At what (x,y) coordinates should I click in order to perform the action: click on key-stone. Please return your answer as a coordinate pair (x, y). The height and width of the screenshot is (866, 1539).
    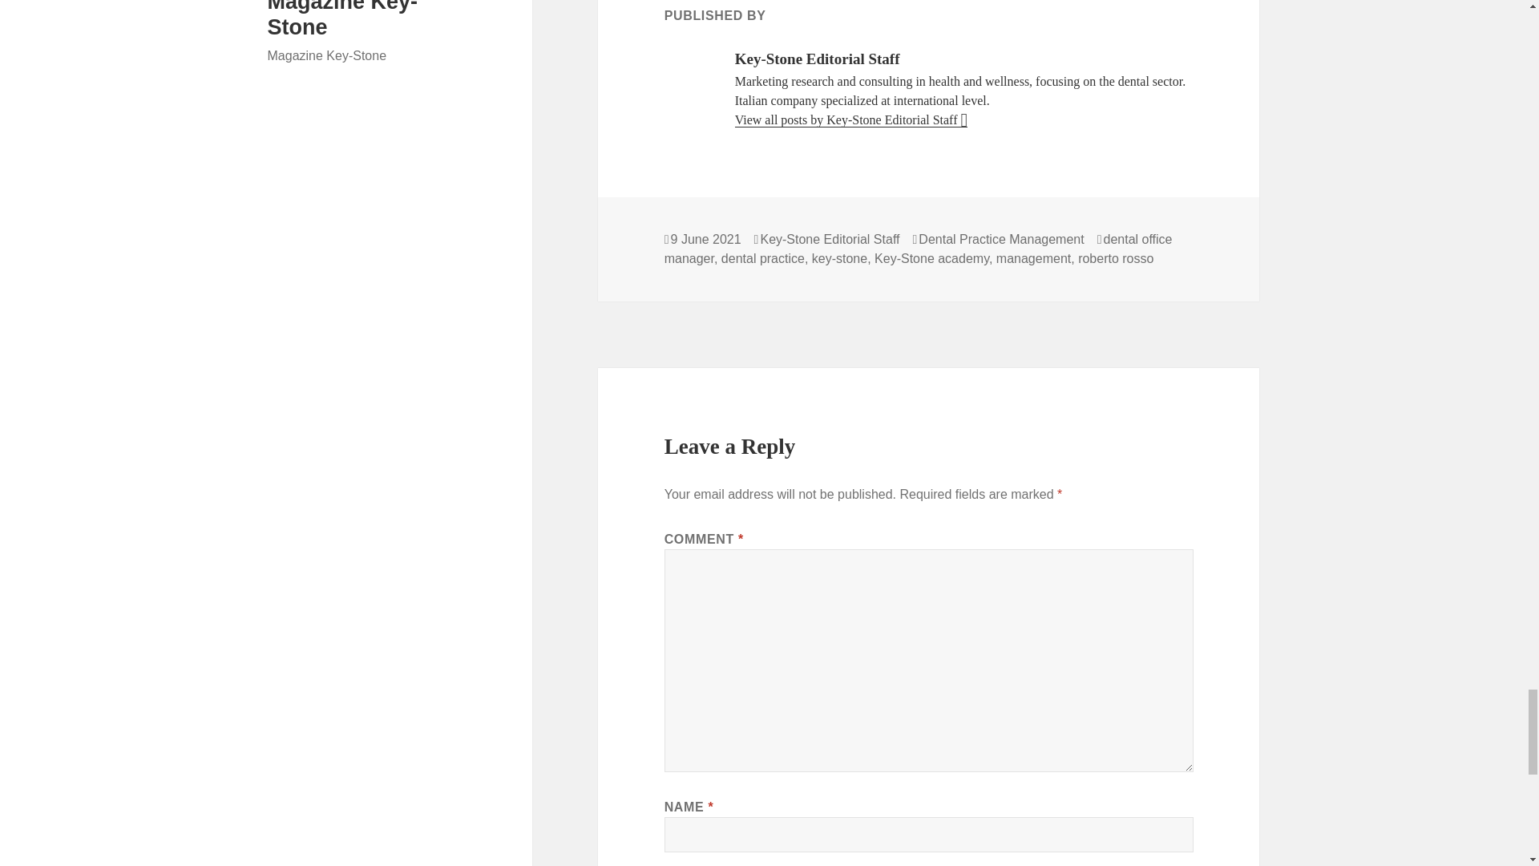
    Looking at the image, I should click on (840, 258).